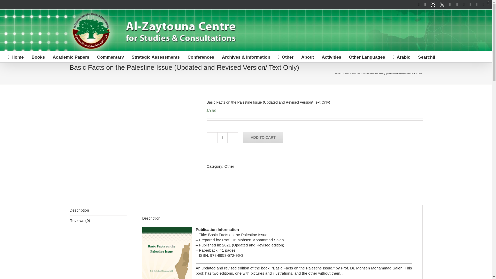 This screenshot has height=279, width=496. I want to click on Academic Papers, so click(71, 56).